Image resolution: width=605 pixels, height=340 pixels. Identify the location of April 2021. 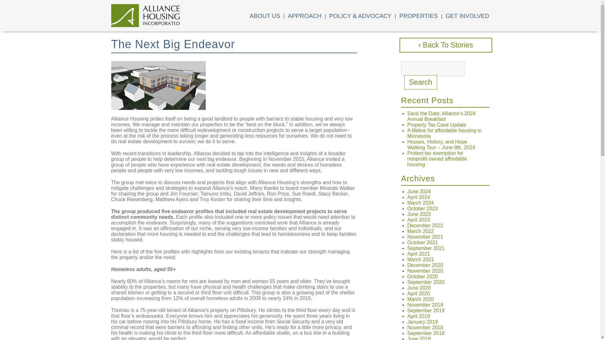
(418, 254).